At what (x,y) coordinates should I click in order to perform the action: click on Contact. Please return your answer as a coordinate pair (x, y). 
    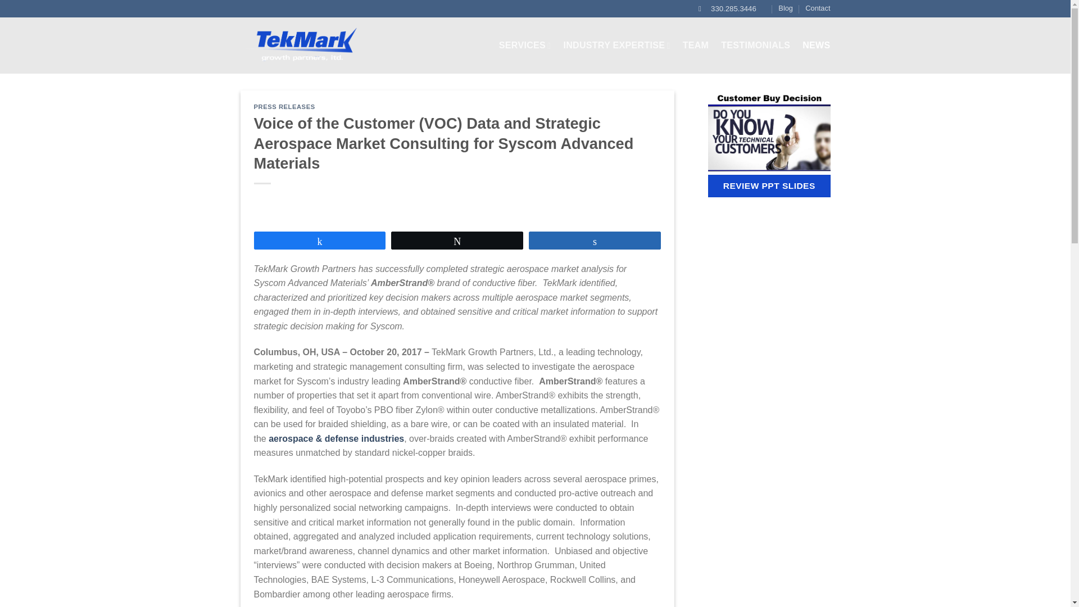
    Looking at the image, I should click on (817, 8).